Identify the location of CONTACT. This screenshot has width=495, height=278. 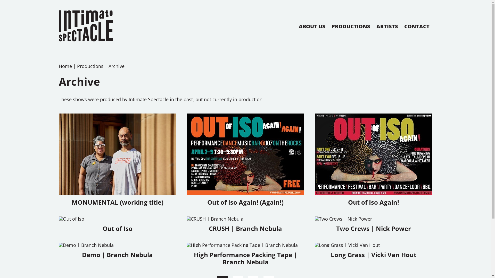
(417, 26).